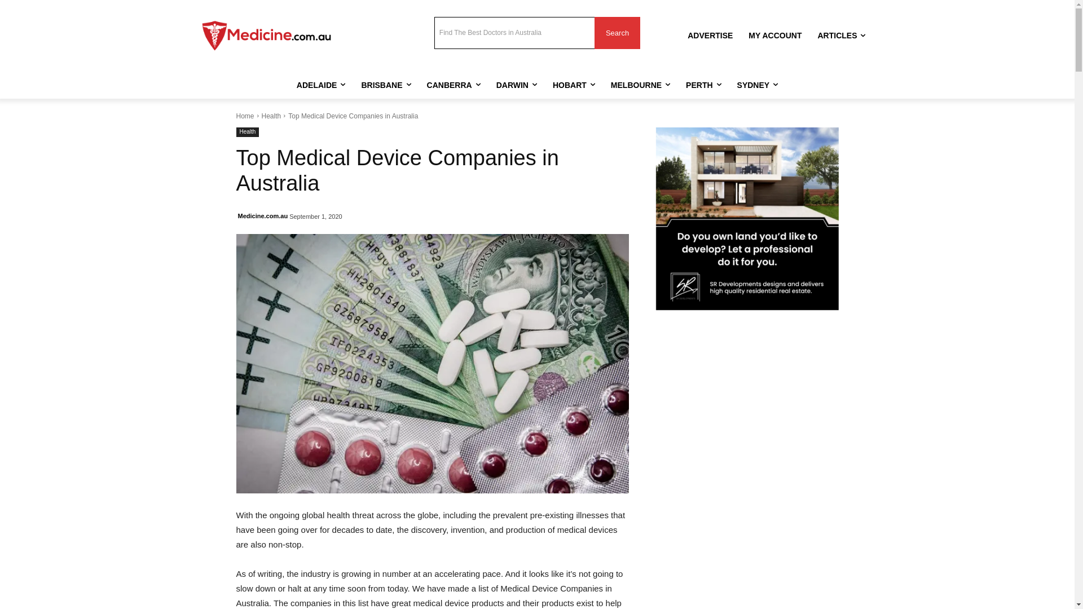  Describe the element at coordinates (703, 85) in the screenshot. I see `PERTH` at that location.